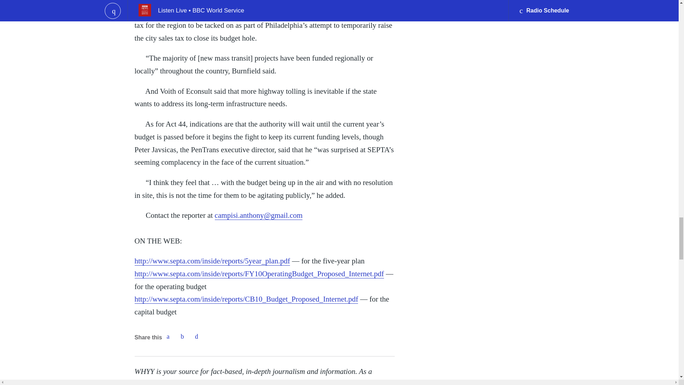  I want to click on Twitter, so click(182, 337).